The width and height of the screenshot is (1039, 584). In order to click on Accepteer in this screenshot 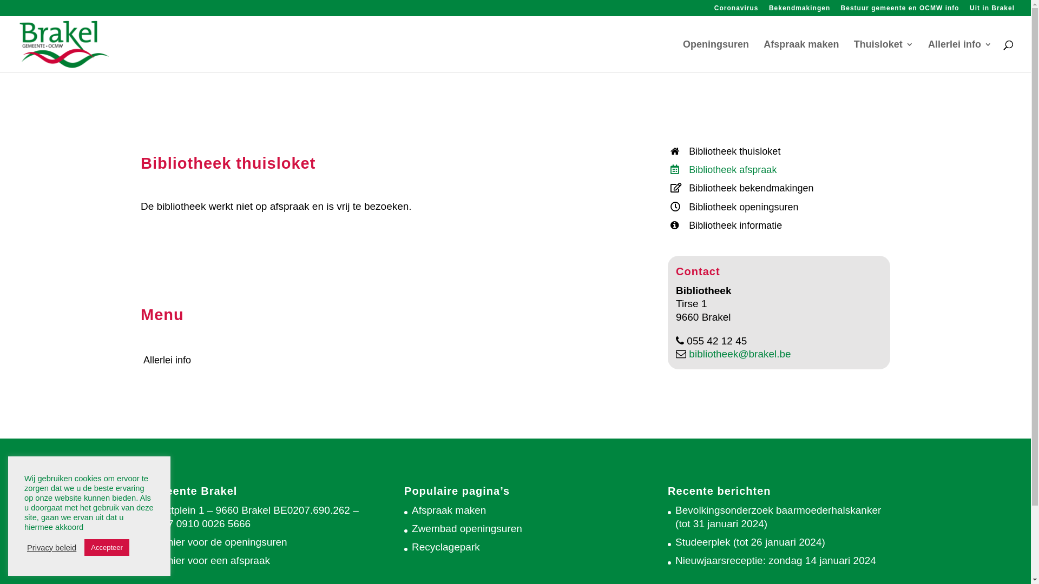, I will do `click(107, 547)`.